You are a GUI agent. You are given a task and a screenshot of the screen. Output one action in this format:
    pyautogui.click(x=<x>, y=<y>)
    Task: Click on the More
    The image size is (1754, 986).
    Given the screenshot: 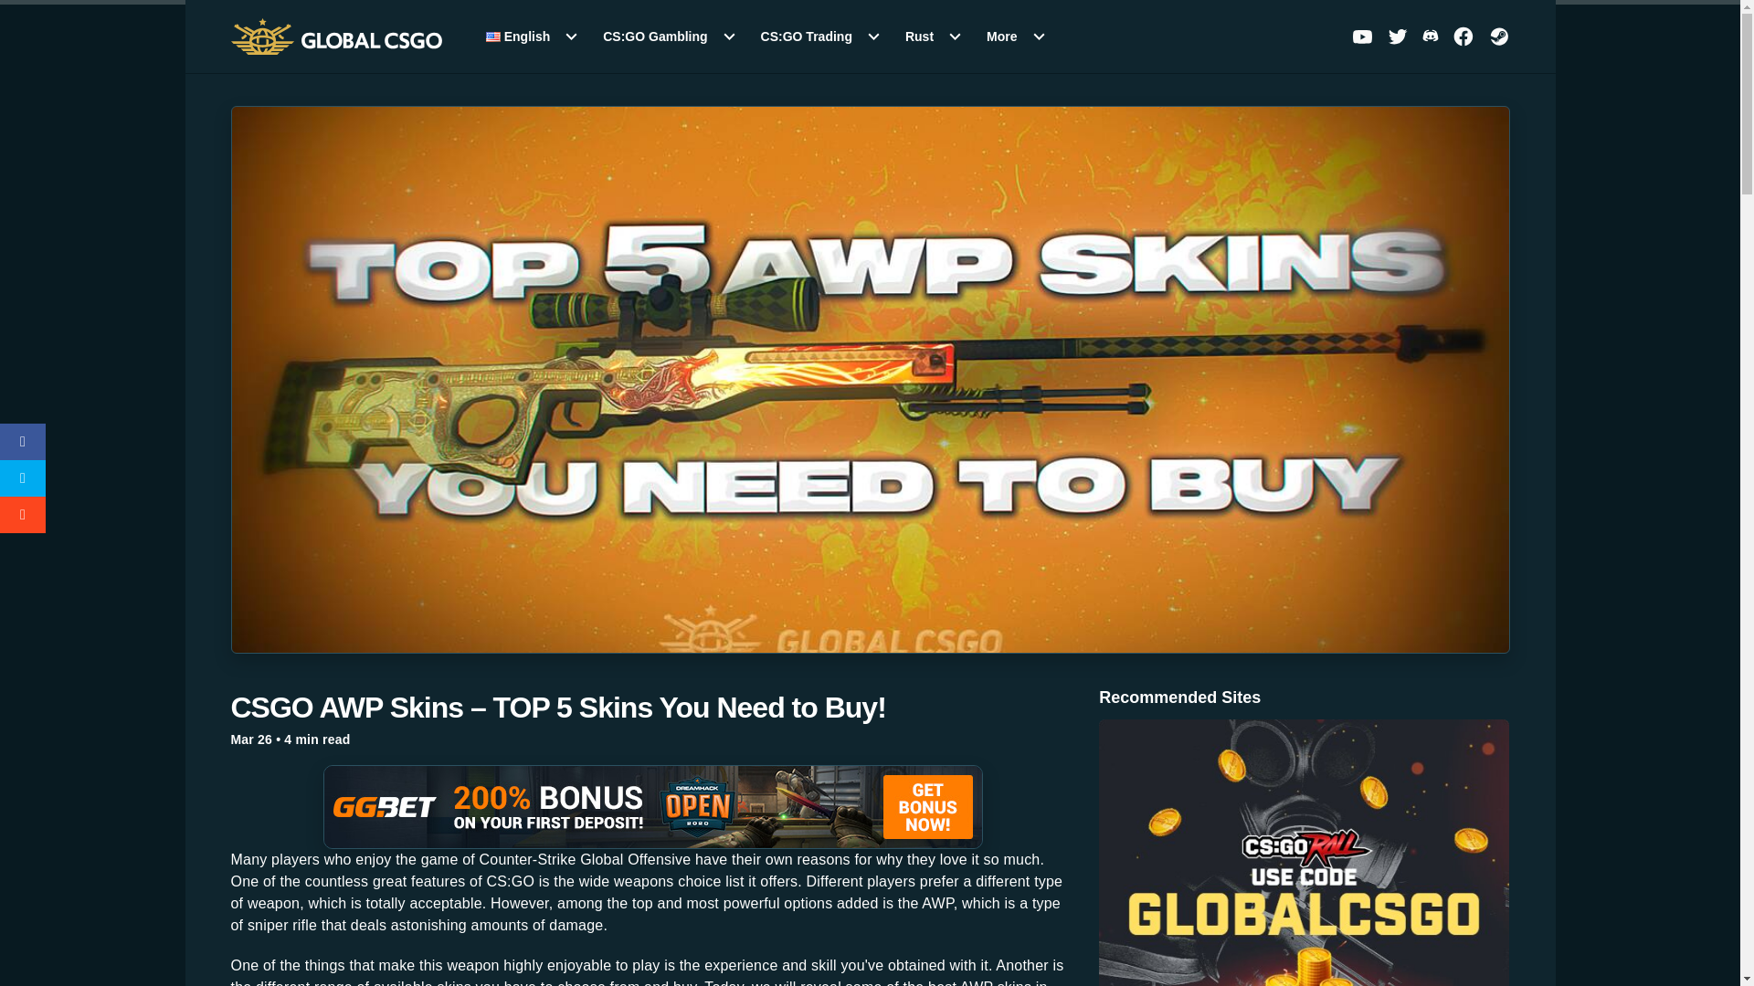 What is the action you would take?
    pyautogui.click(x=1016, y=36)
    